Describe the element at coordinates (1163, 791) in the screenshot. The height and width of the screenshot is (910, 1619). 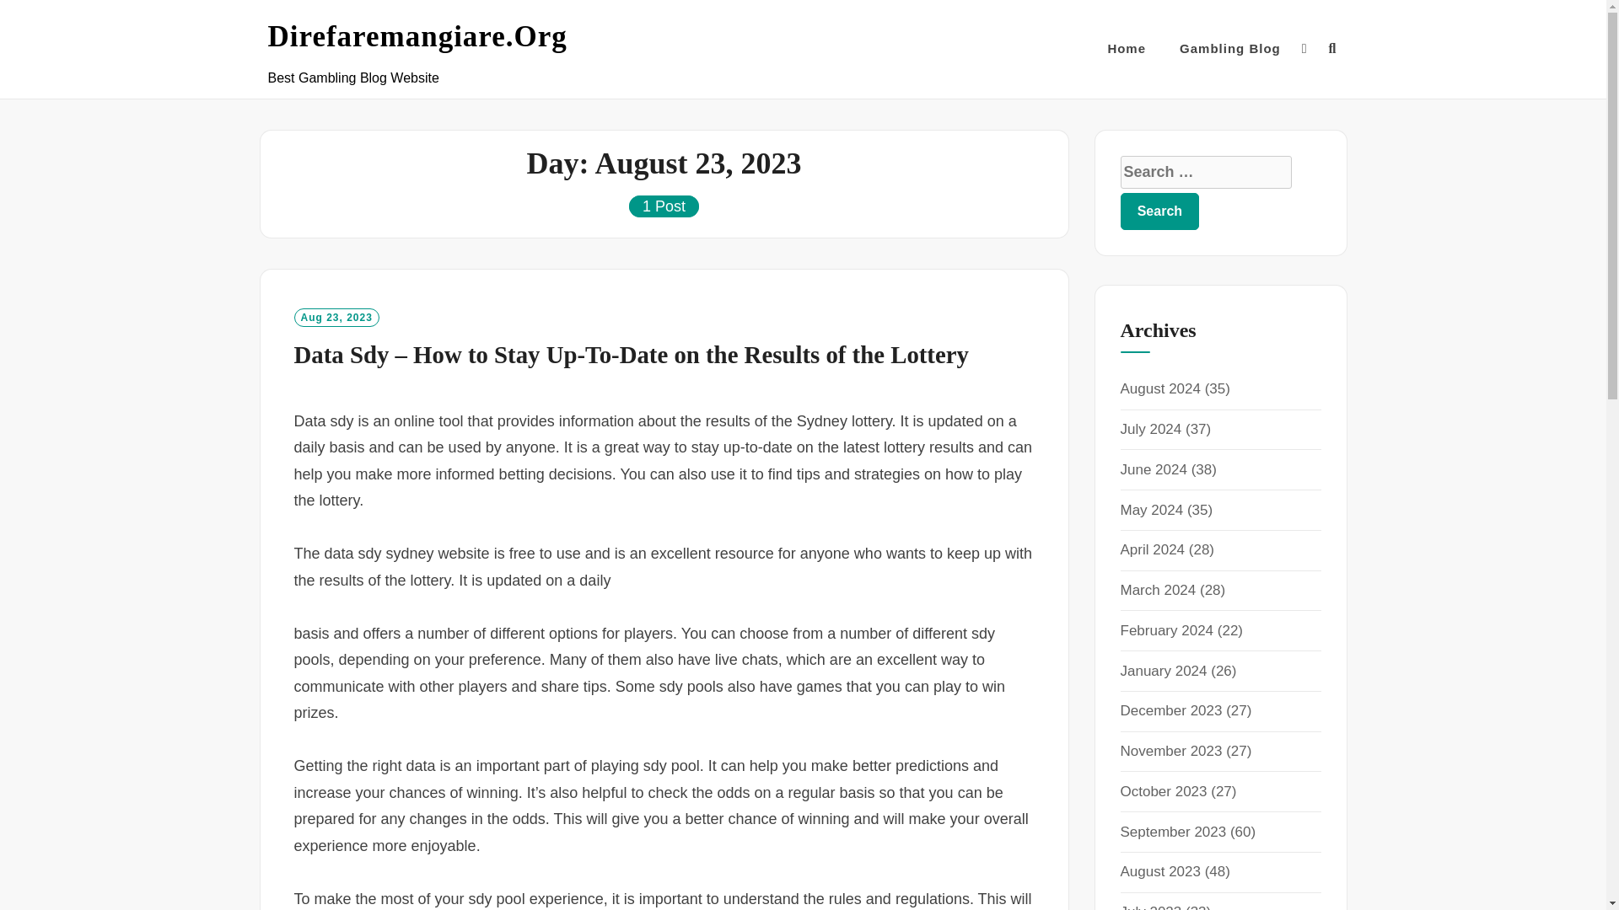
I see `October 2023` at that location.